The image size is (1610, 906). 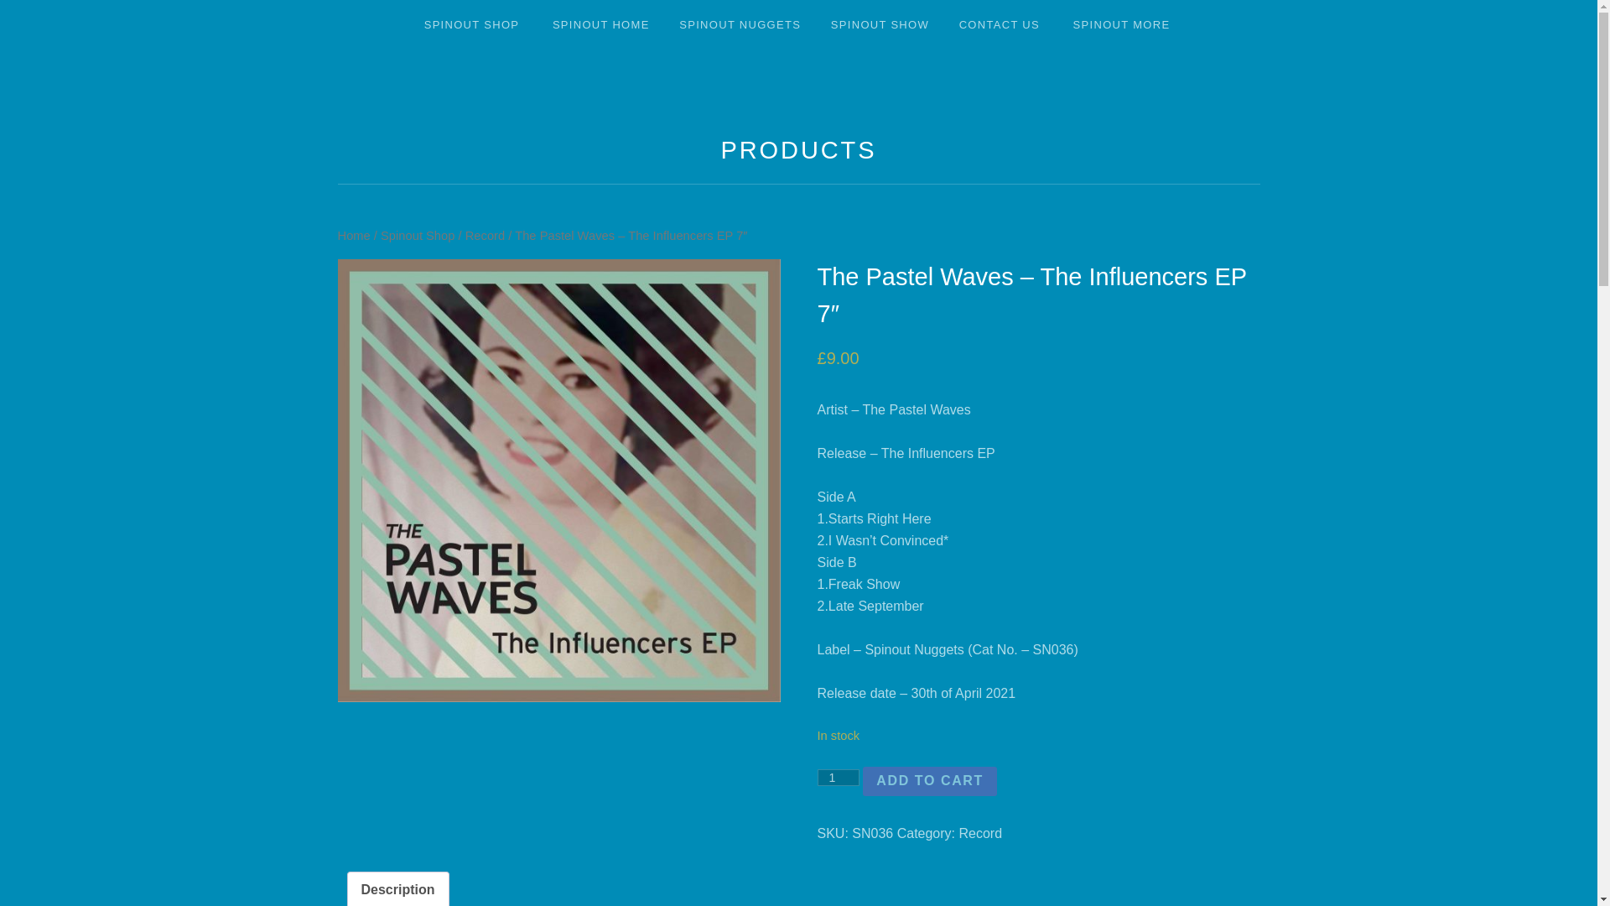 I want to click on Home, so click(x=353, y=236).